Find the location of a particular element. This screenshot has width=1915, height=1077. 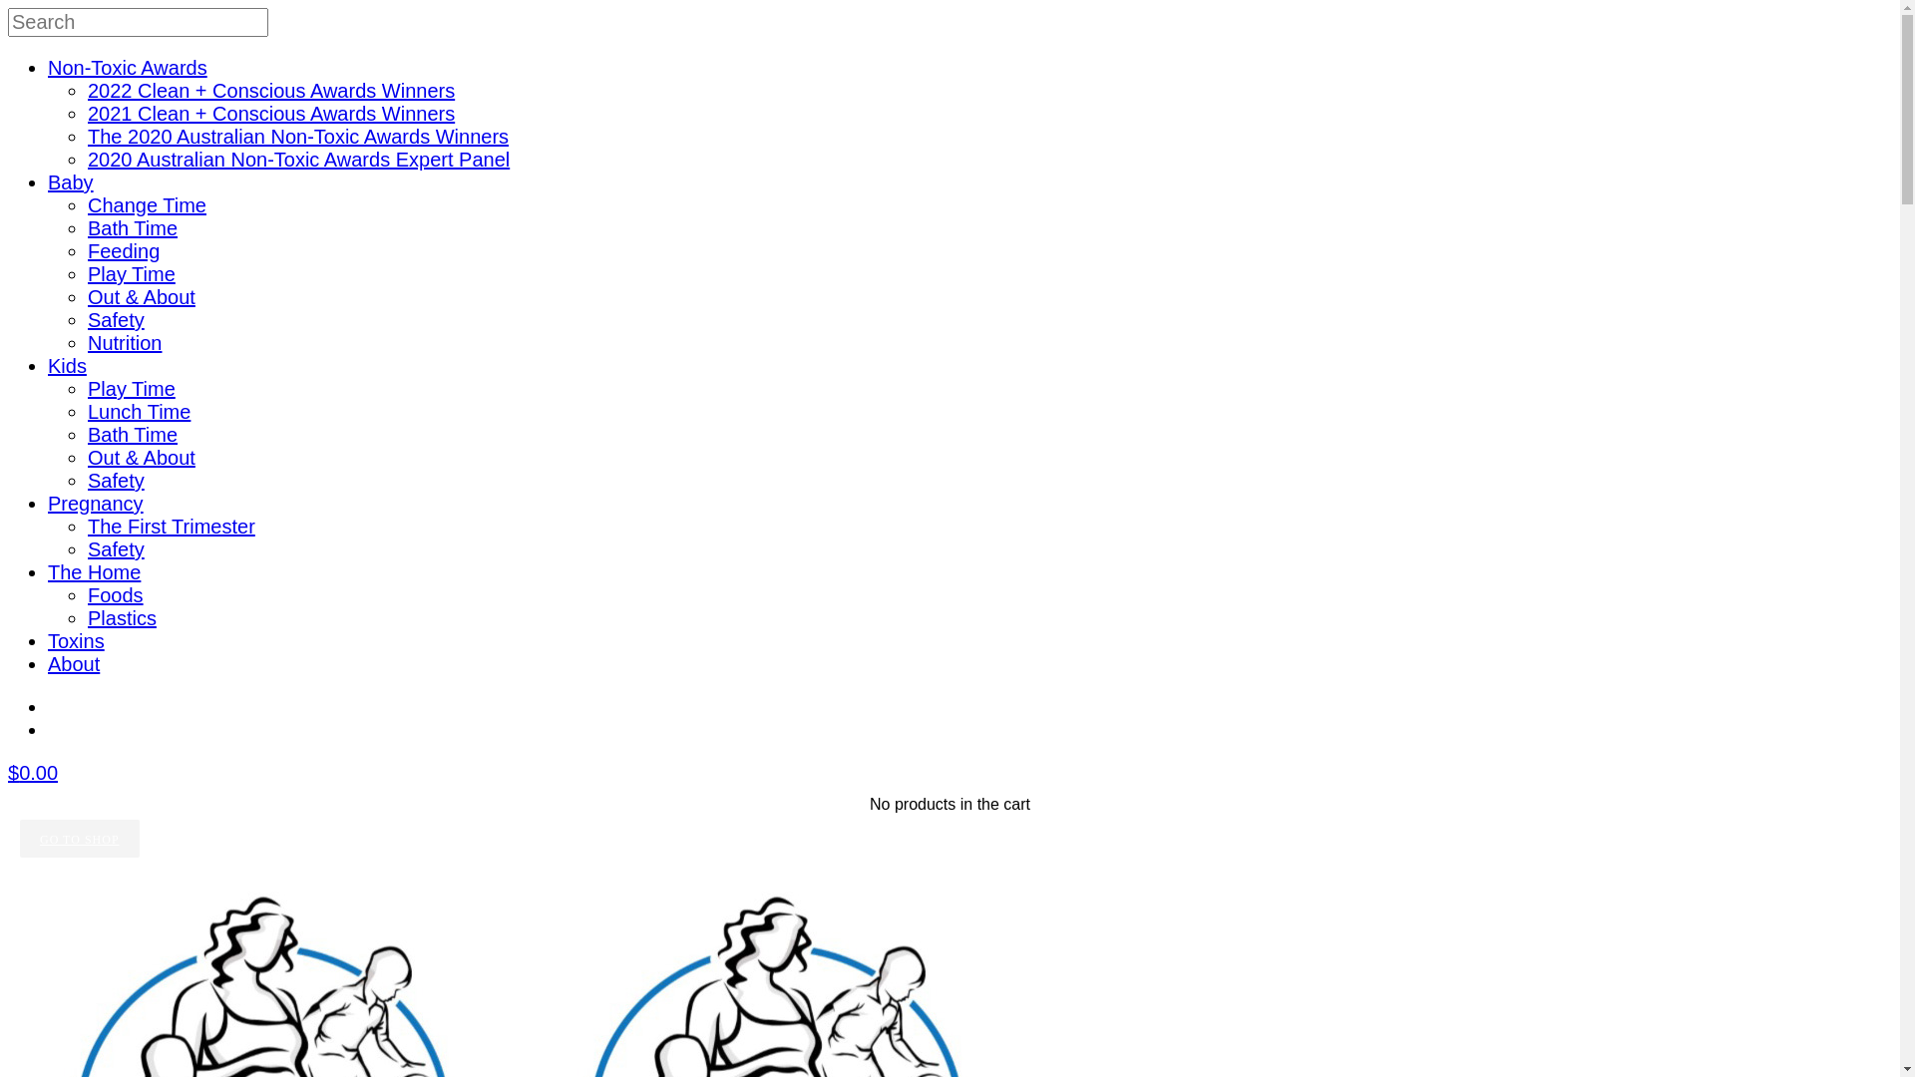

Plastics is located at coordinates (122, 618).